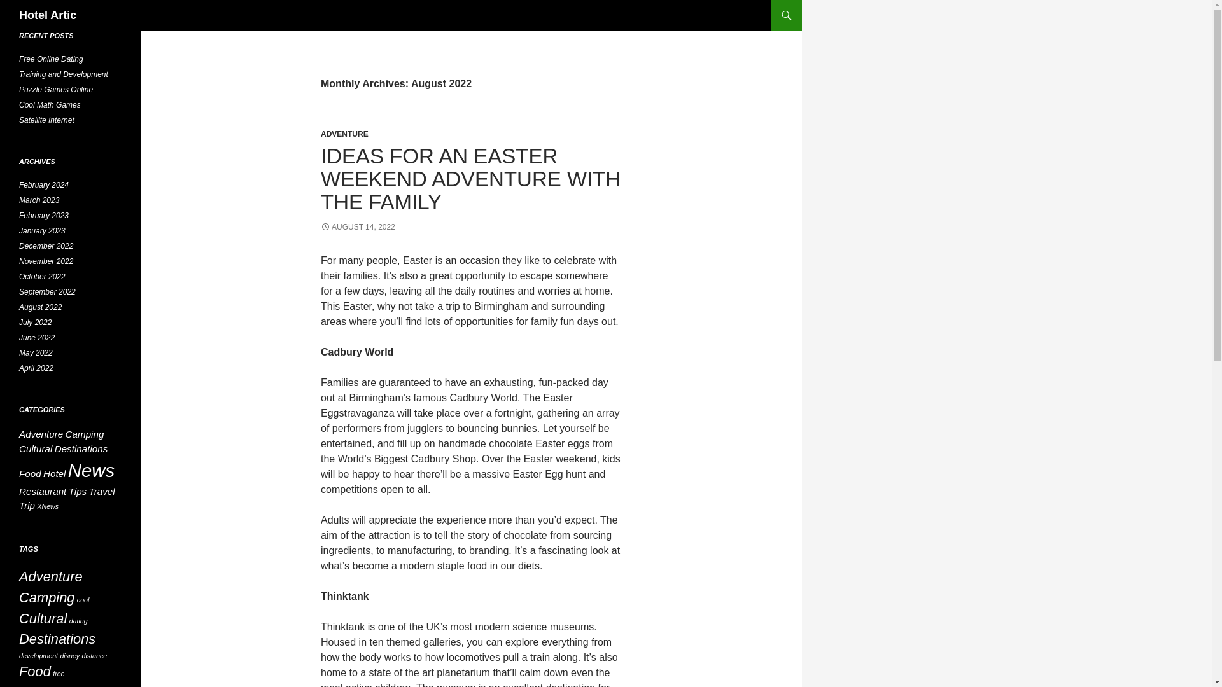  Describe the element at coordinates (46, 246) in the screenshot. I see `December 2022` at that location.